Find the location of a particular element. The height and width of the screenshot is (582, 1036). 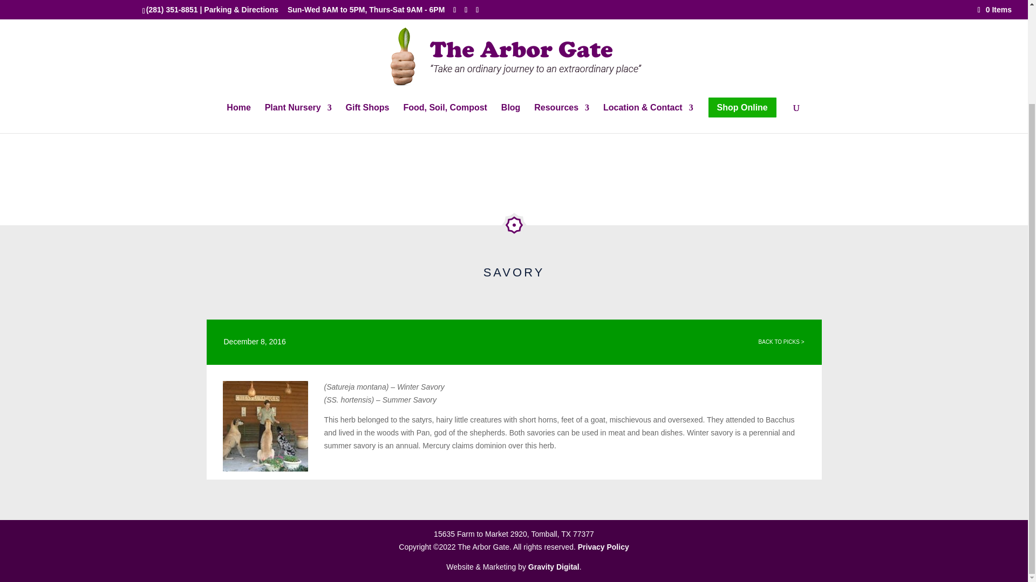

Resources is located at coordinates (562, 4).